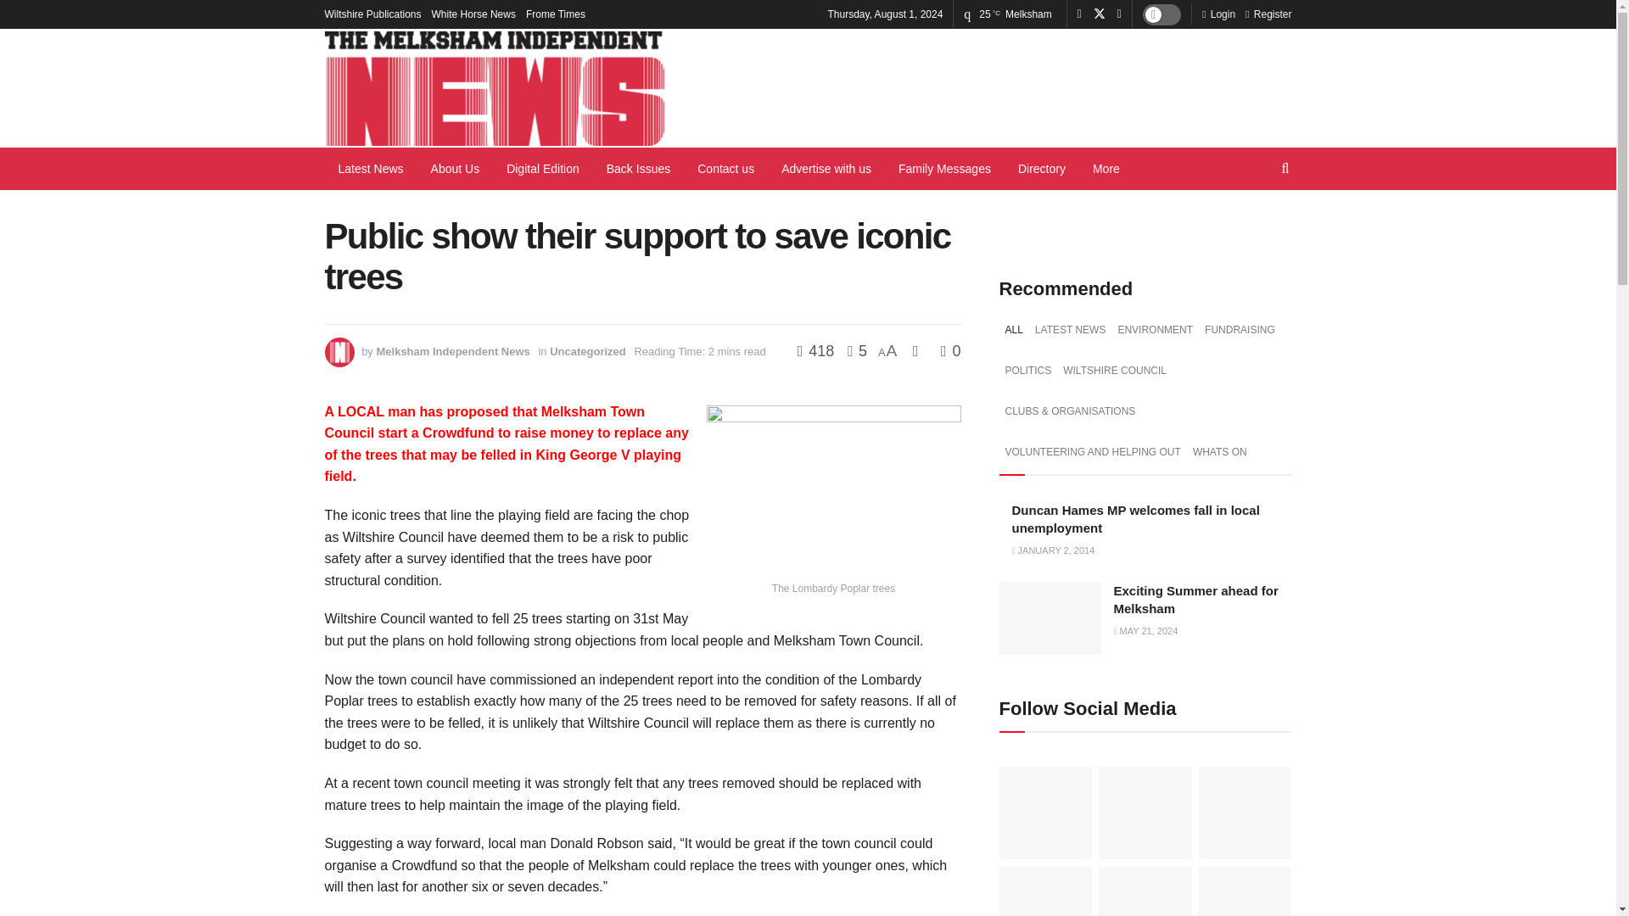  I want to click on Register, so click(1268, 14).